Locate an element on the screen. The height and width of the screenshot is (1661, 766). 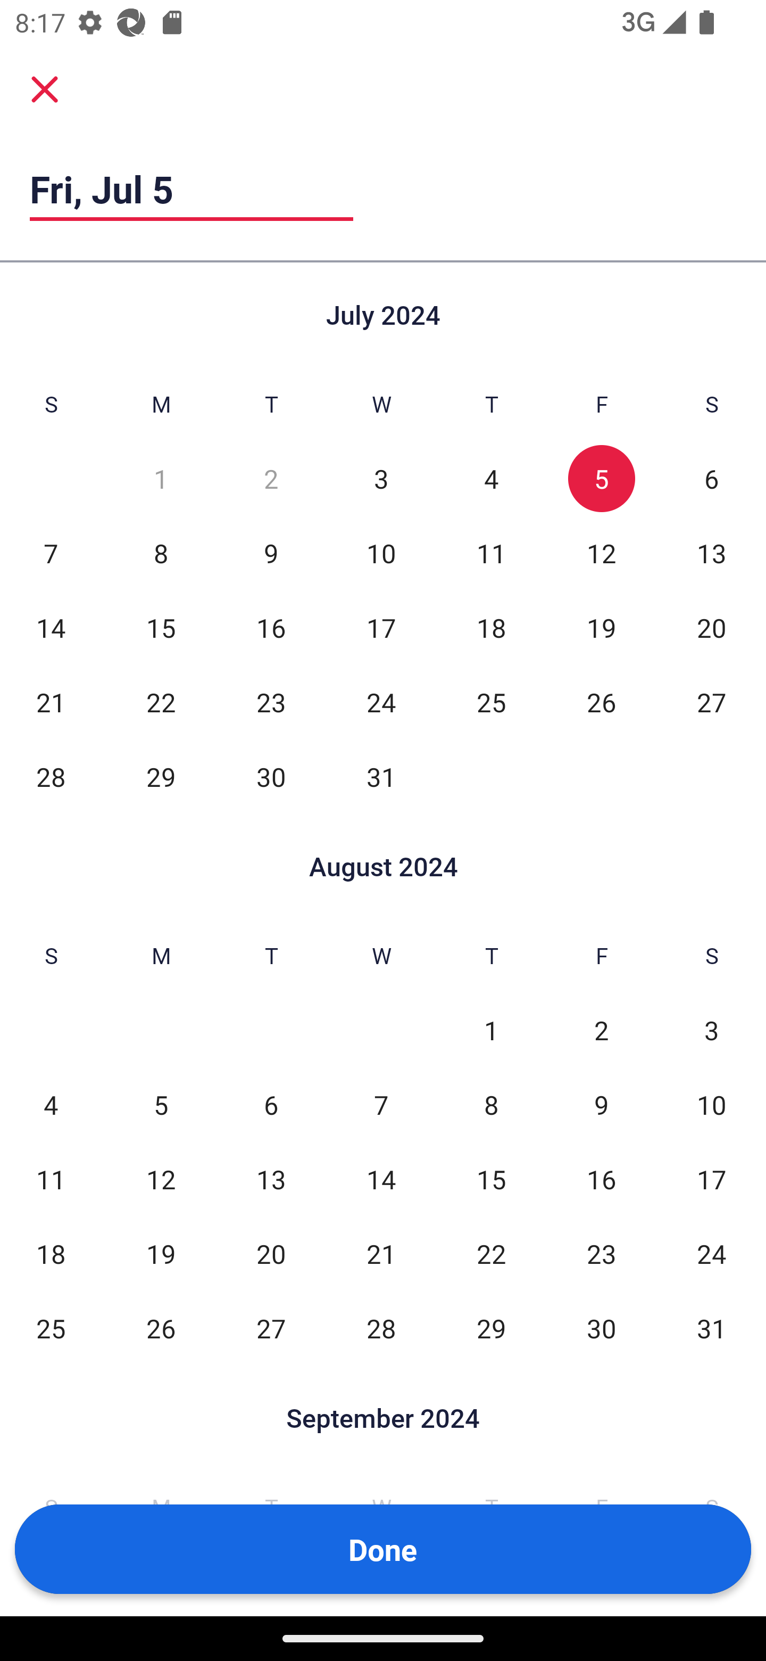
6 Sat, Jul 6, Not Selected is located at coordinates (712, 479).